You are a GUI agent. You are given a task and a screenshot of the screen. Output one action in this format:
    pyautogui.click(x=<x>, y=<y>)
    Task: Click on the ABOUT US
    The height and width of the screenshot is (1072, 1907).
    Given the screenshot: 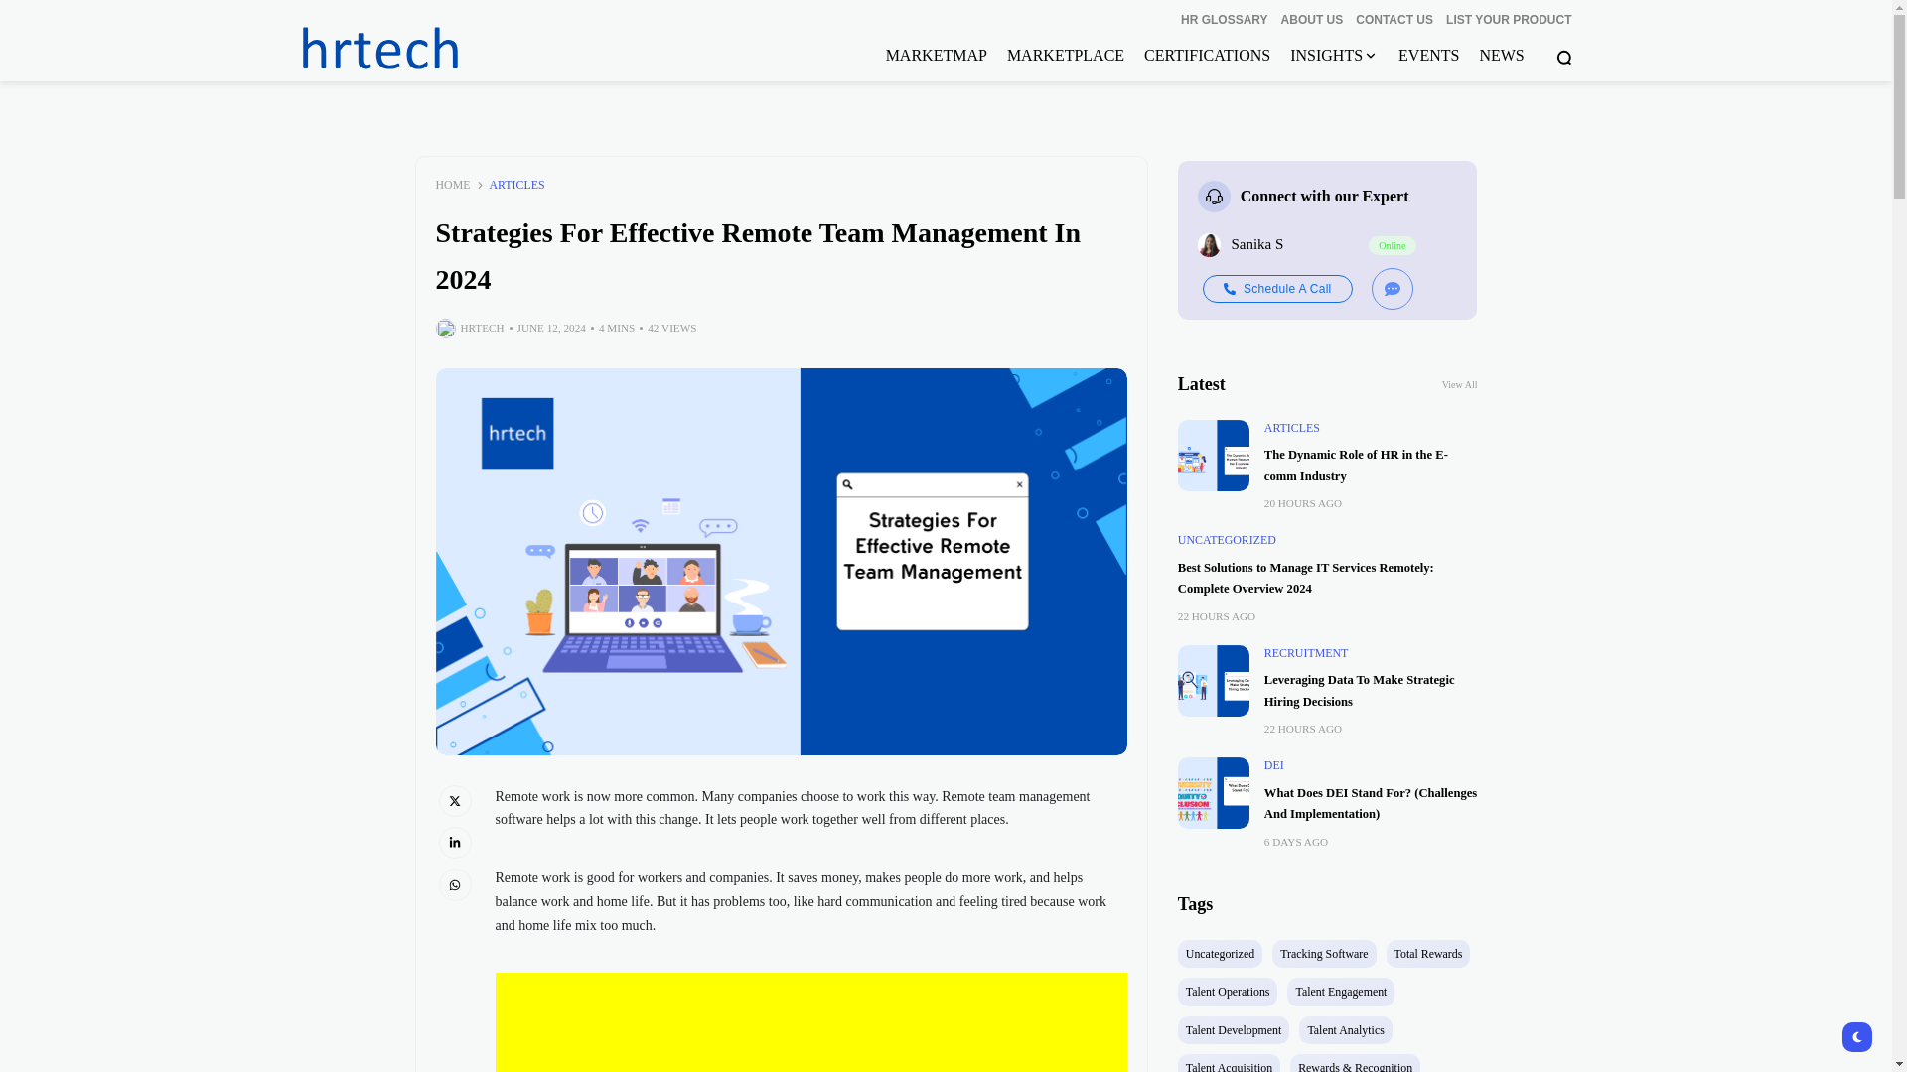 What is the action you would take?
    pyautogui.click(x=1313, y=20)
    